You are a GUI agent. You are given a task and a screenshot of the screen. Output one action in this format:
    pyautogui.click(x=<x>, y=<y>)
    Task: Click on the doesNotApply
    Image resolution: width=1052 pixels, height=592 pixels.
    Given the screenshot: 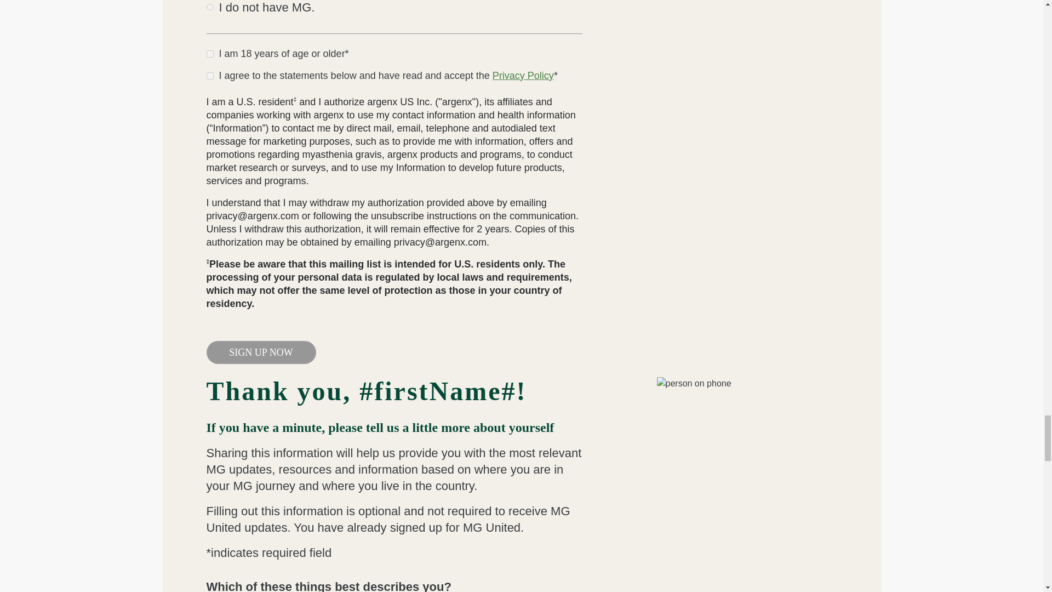 What is the action you would take?
    pyautogui.click(x=209, y=7)
    